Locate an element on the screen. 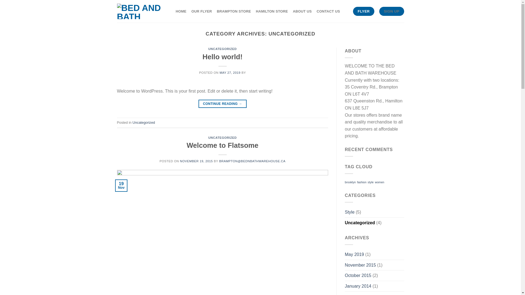 This screenshot has height=295, width=525. Hello world! is located at coordinates (223, 57).